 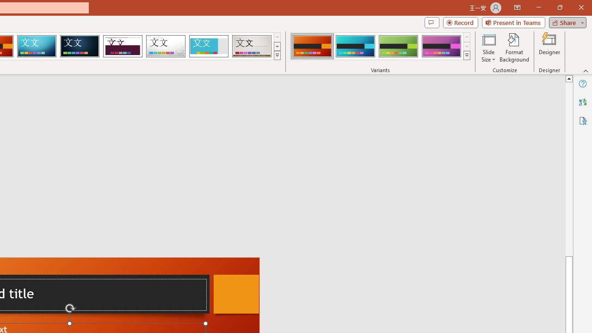 What do you see at coordinates (208, 46) in the screenshot?
I see `Frame` at bounding box center [208, 46].